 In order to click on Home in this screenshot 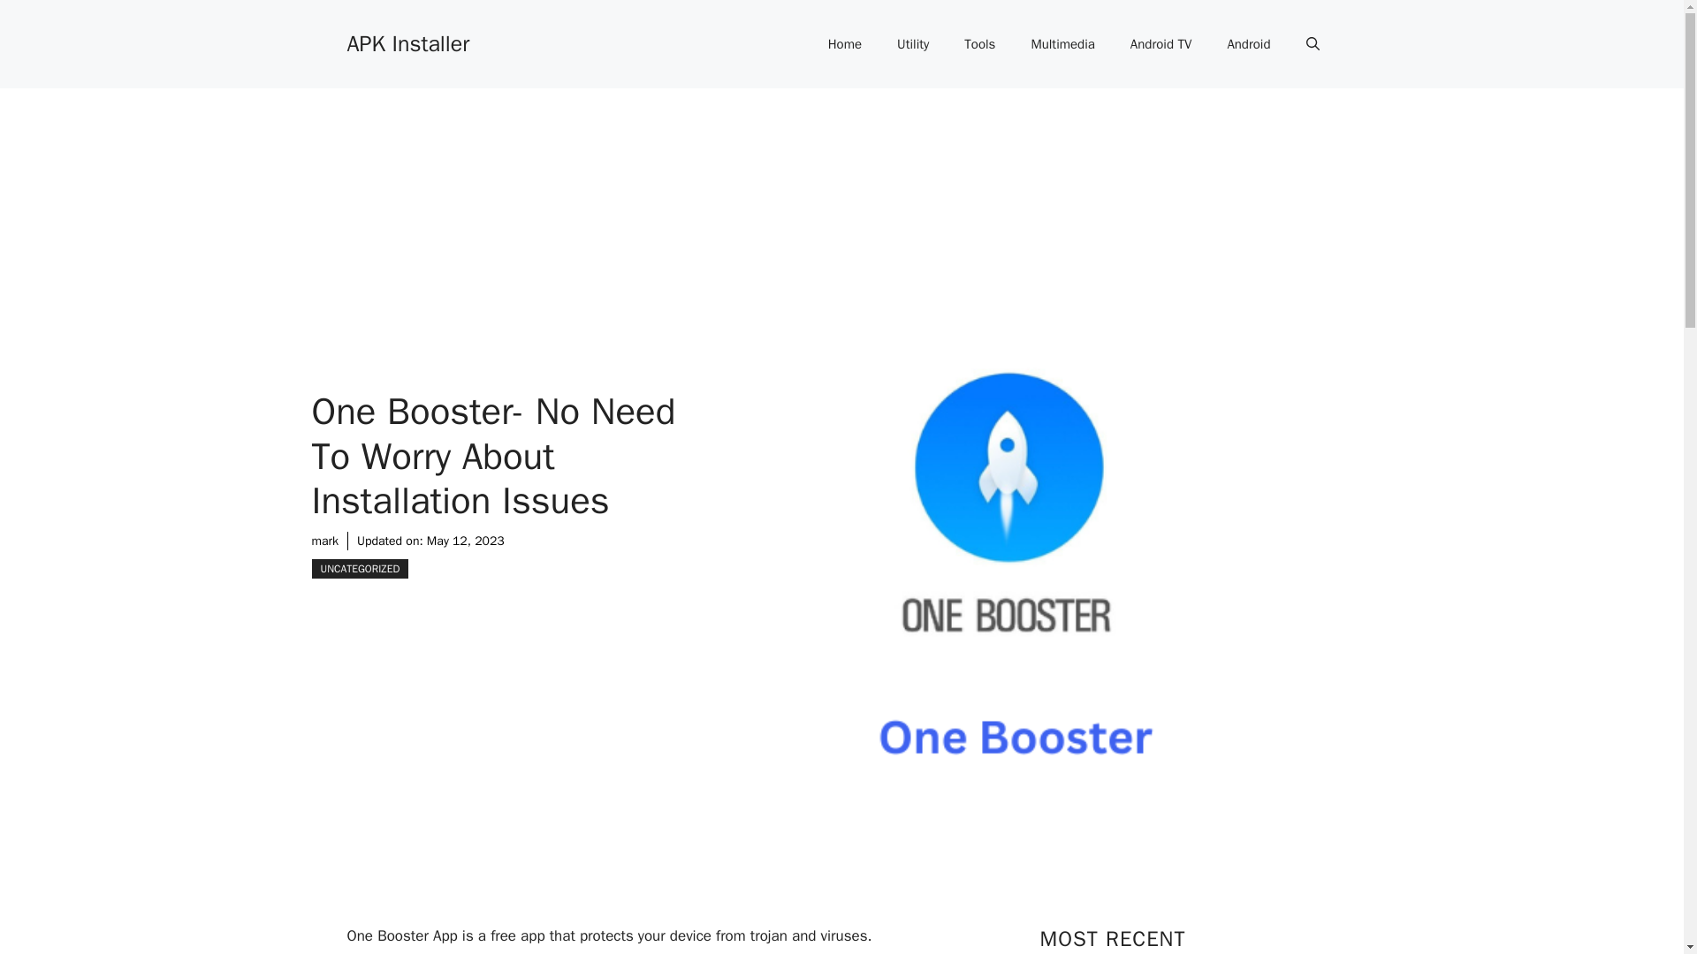, I will do `click(845, 44)`.